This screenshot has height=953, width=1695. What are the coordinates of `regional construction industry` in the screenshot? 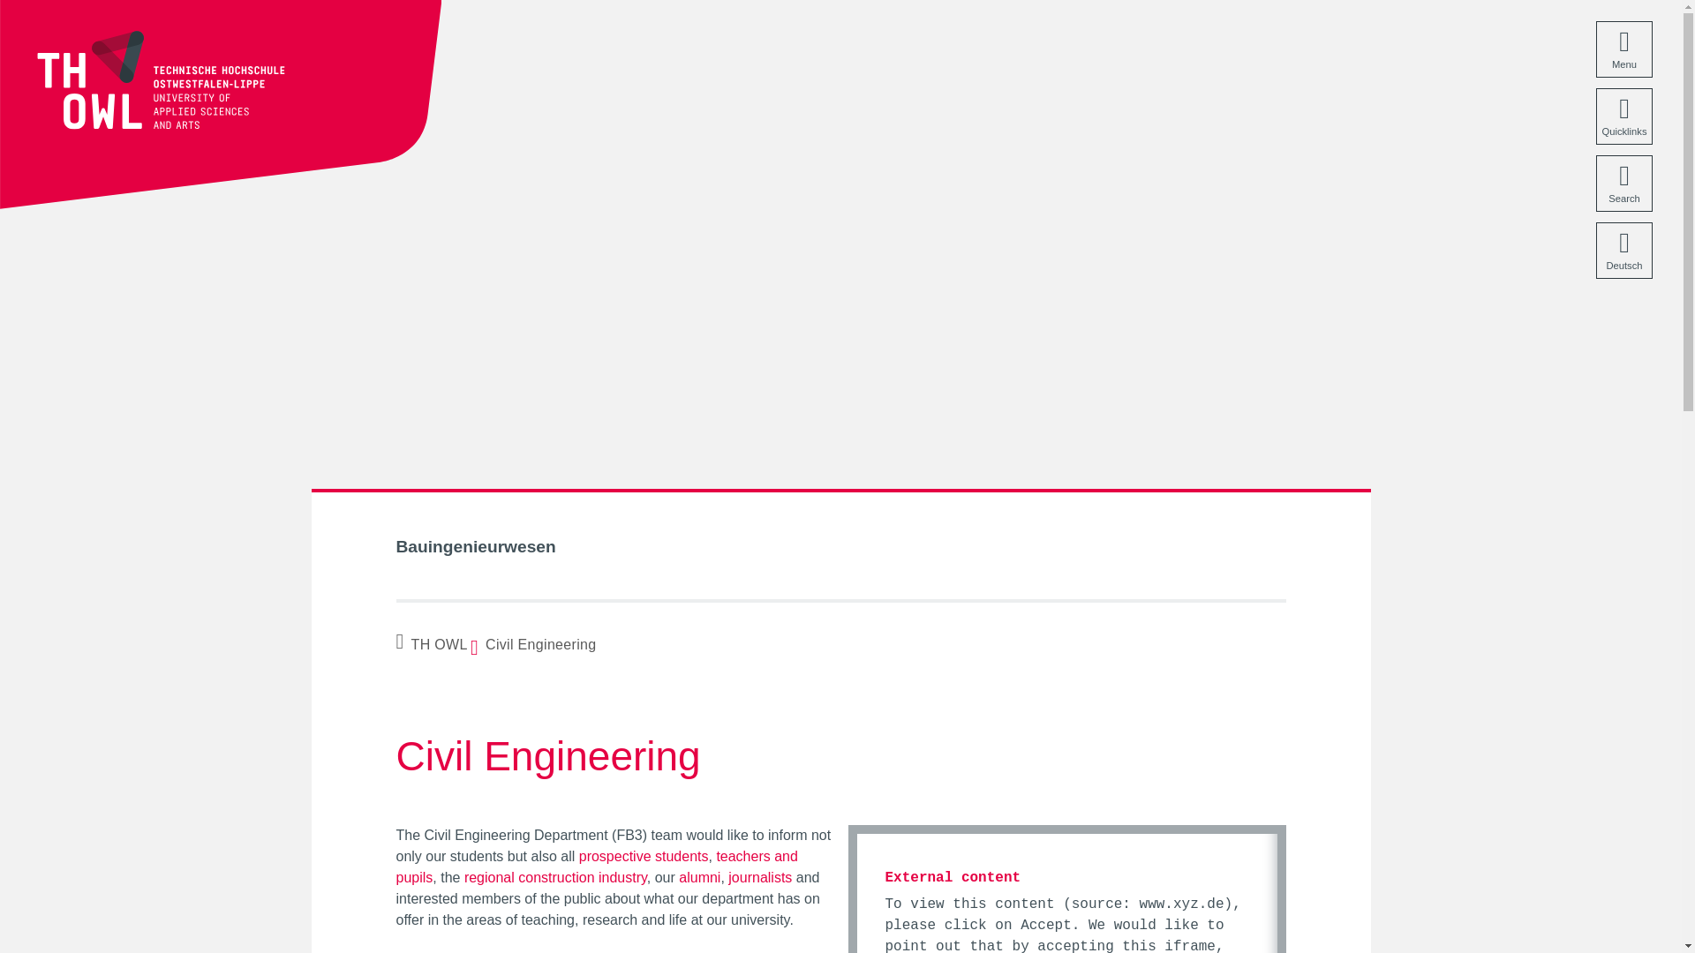 It's located at (556, 877).